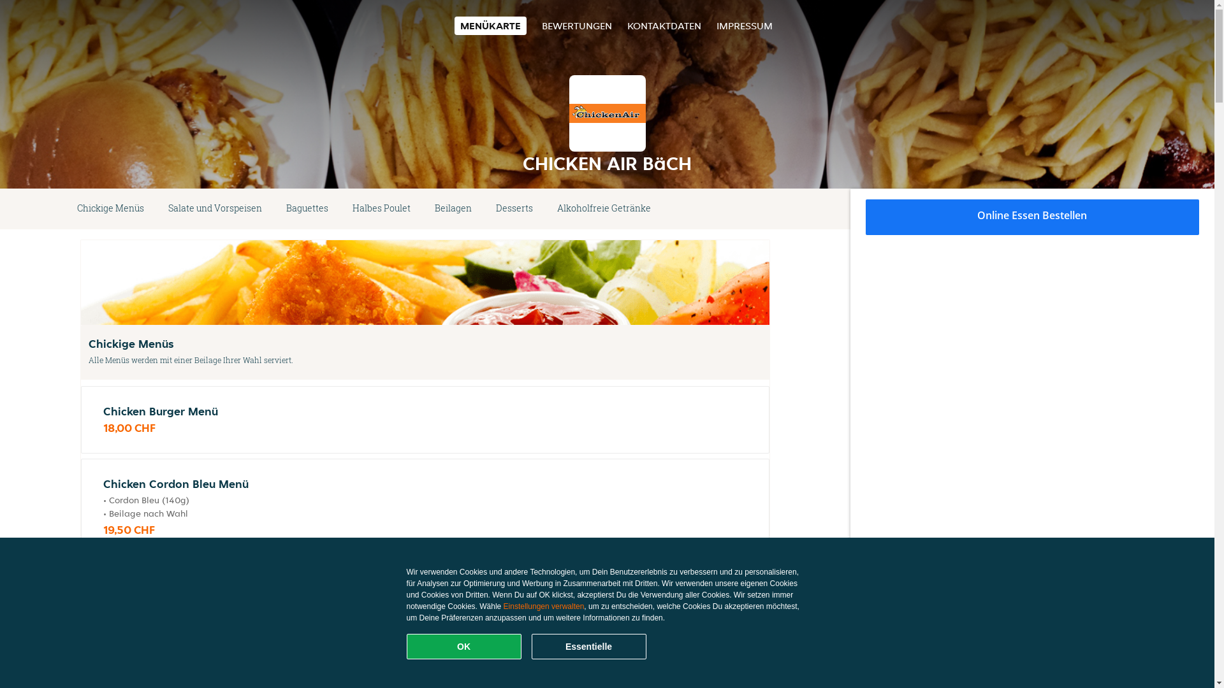 The height and width of the screenshot is (688, 1224). Describe the element at coordinates (544, 606) in the screenshot. I see `Einstellungen verwalten` at that location.